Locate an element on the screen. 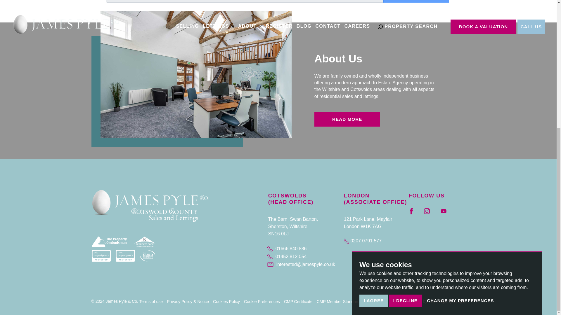 The width and height of the screenshot is (561, 315). CHANGE MY PREFERENCES is located at coordinates (460, 148).